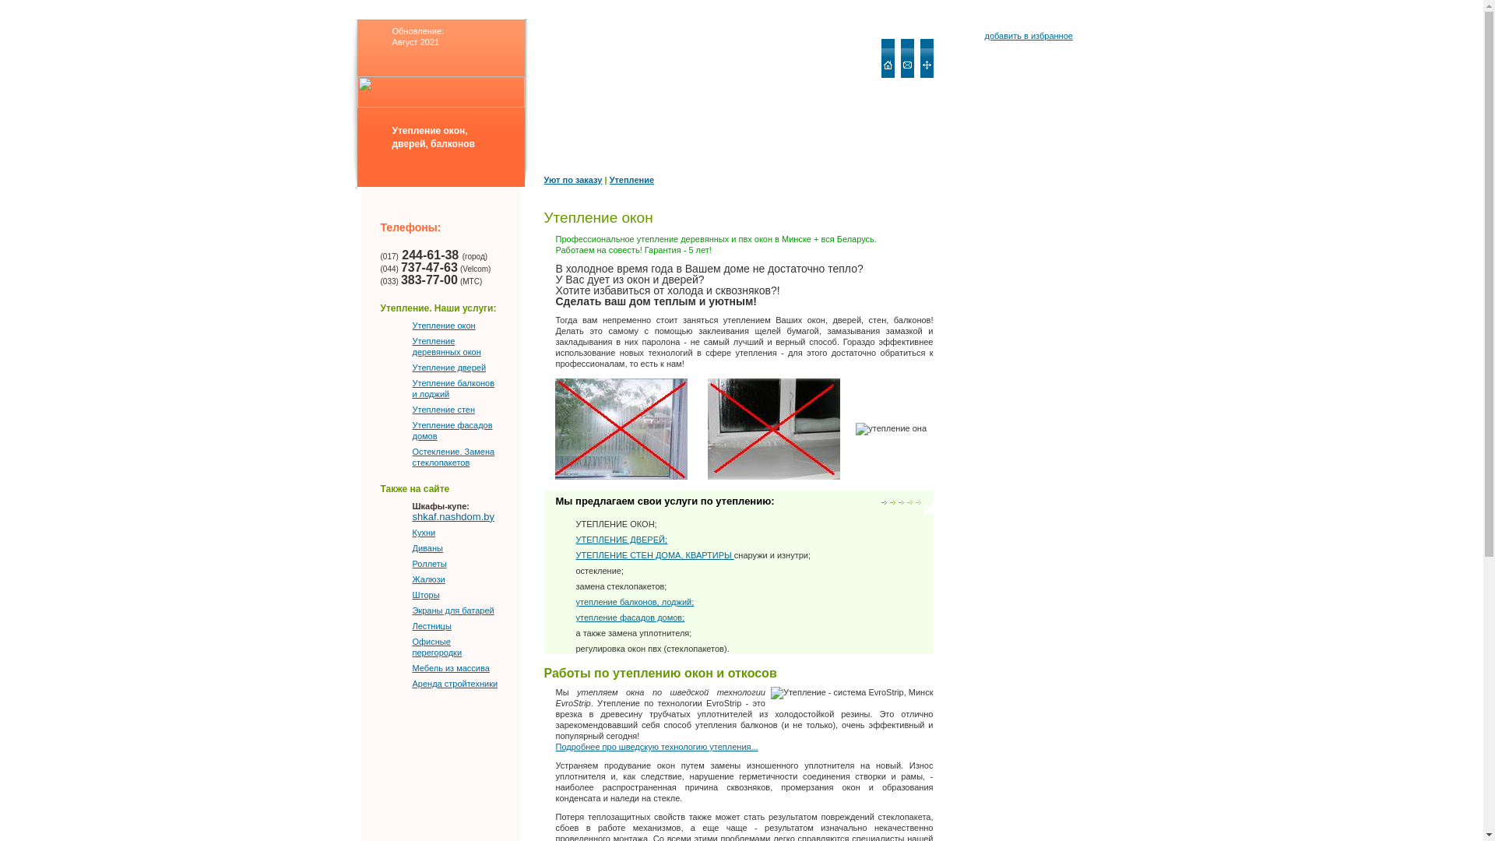 This screenshot has height=841, width=1495. What do you see at coordinates (454, 523) in the screenshot?
I see `shkaf.nashdom.by` at bounding box center [454, 523].